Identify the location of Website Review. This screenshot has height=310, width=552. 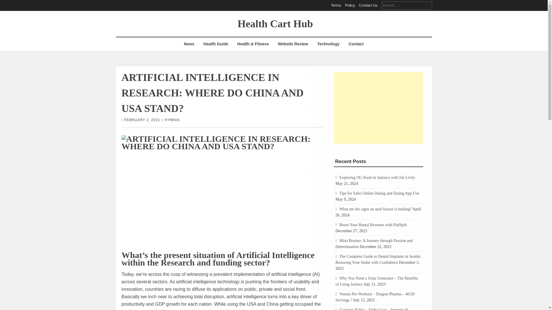
(293, 44).